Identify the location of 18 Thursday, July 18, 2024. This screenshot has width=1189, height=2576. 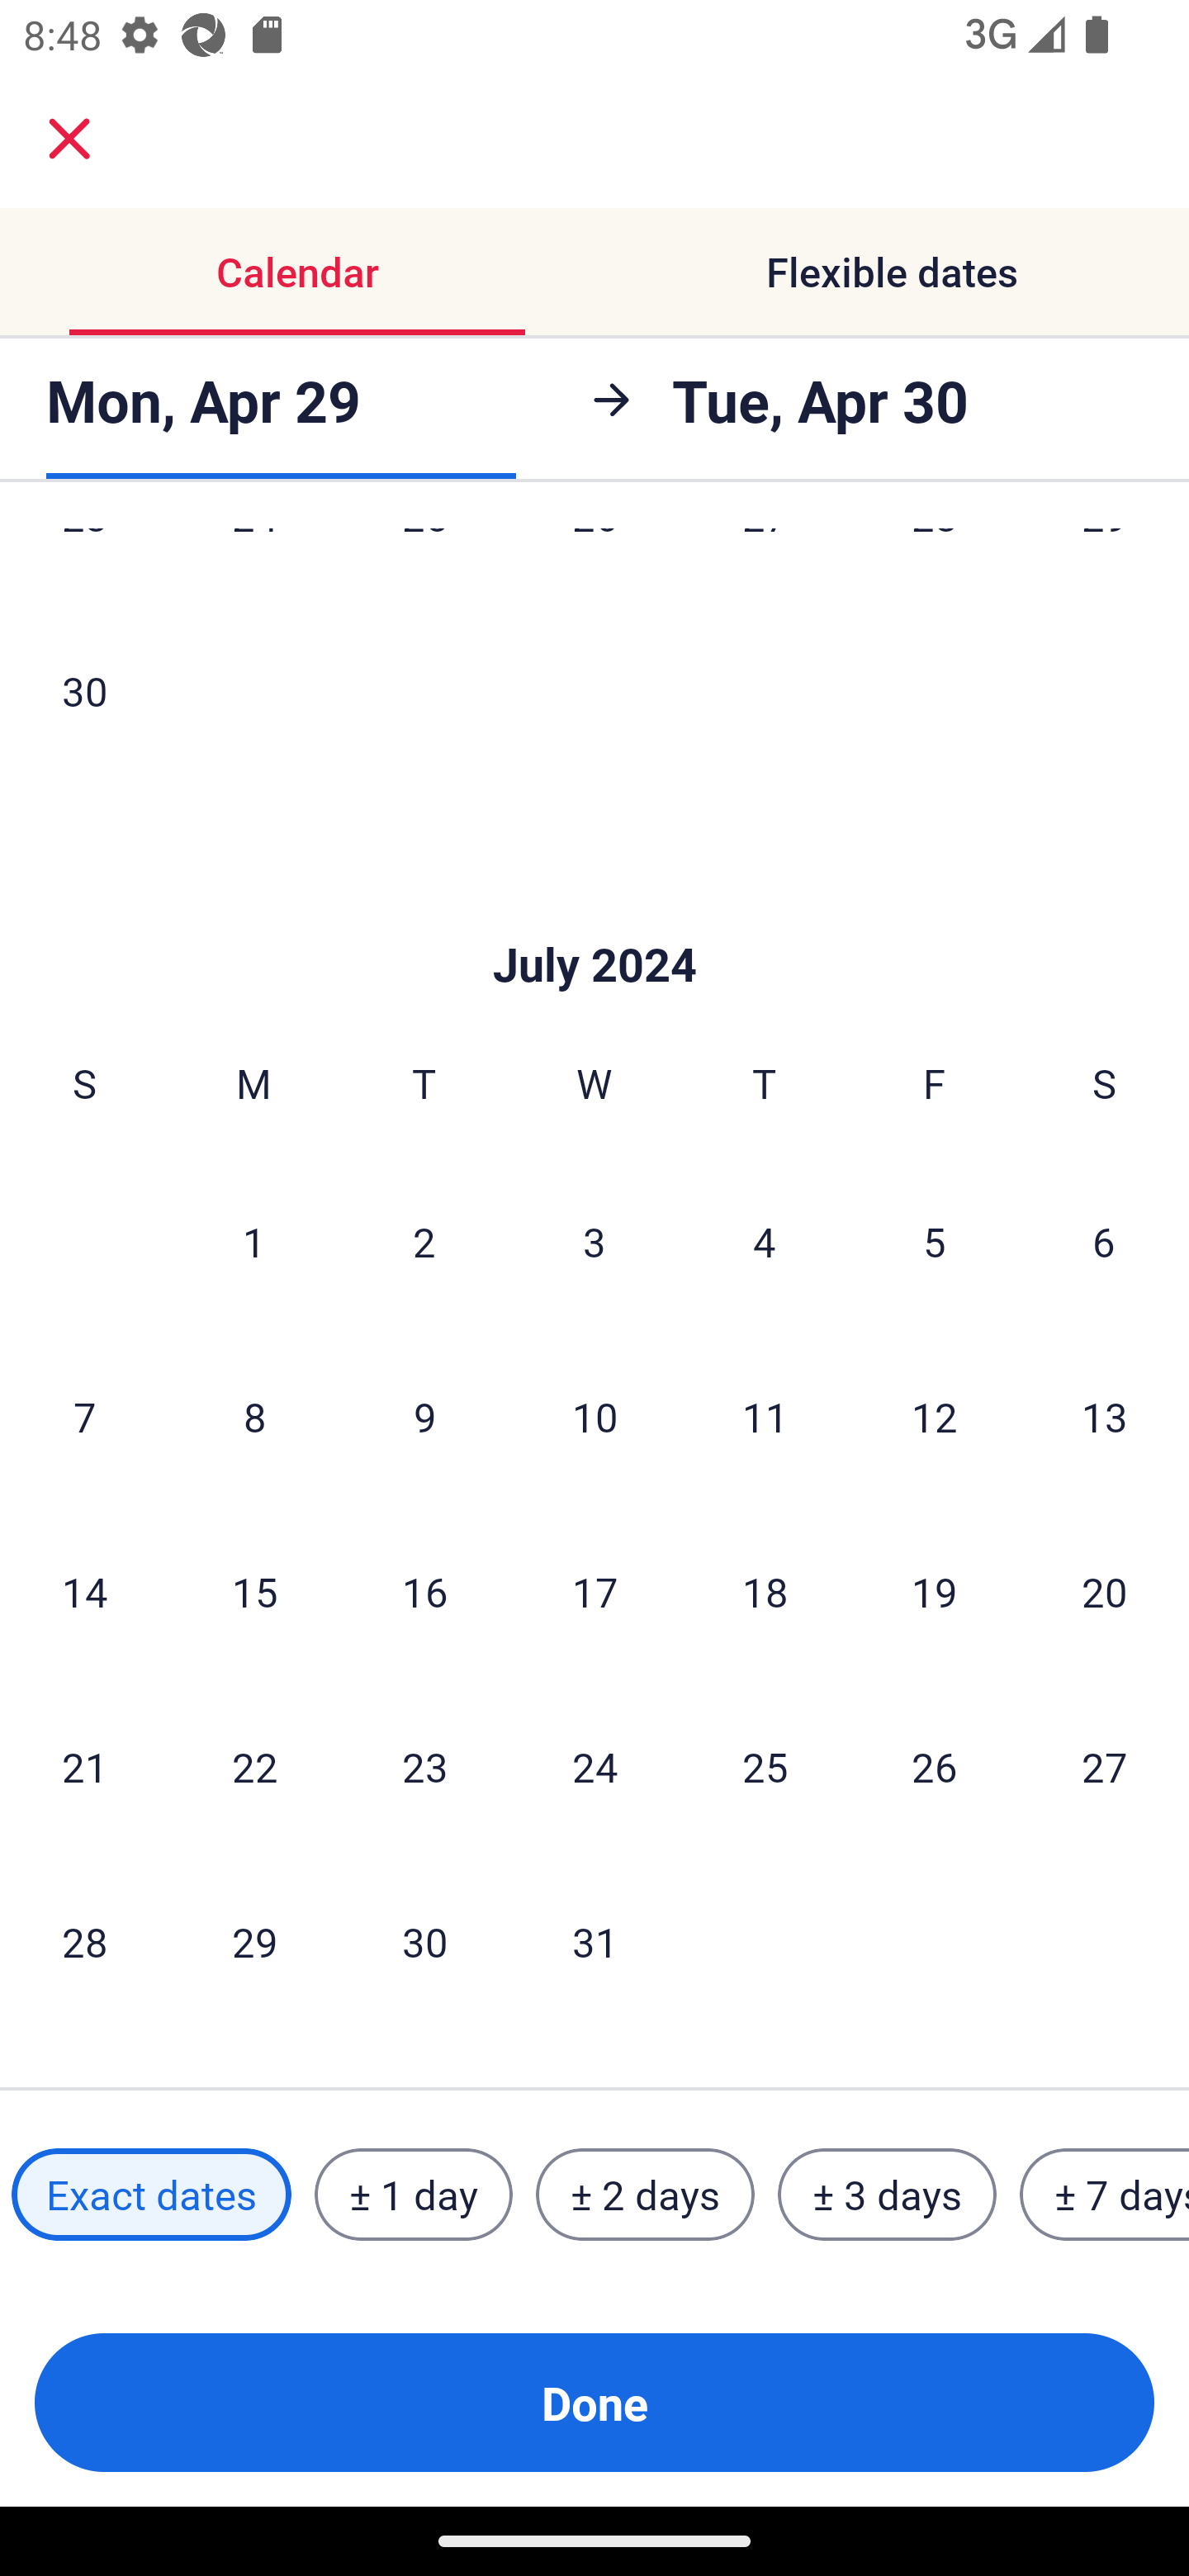
(765, 1592).